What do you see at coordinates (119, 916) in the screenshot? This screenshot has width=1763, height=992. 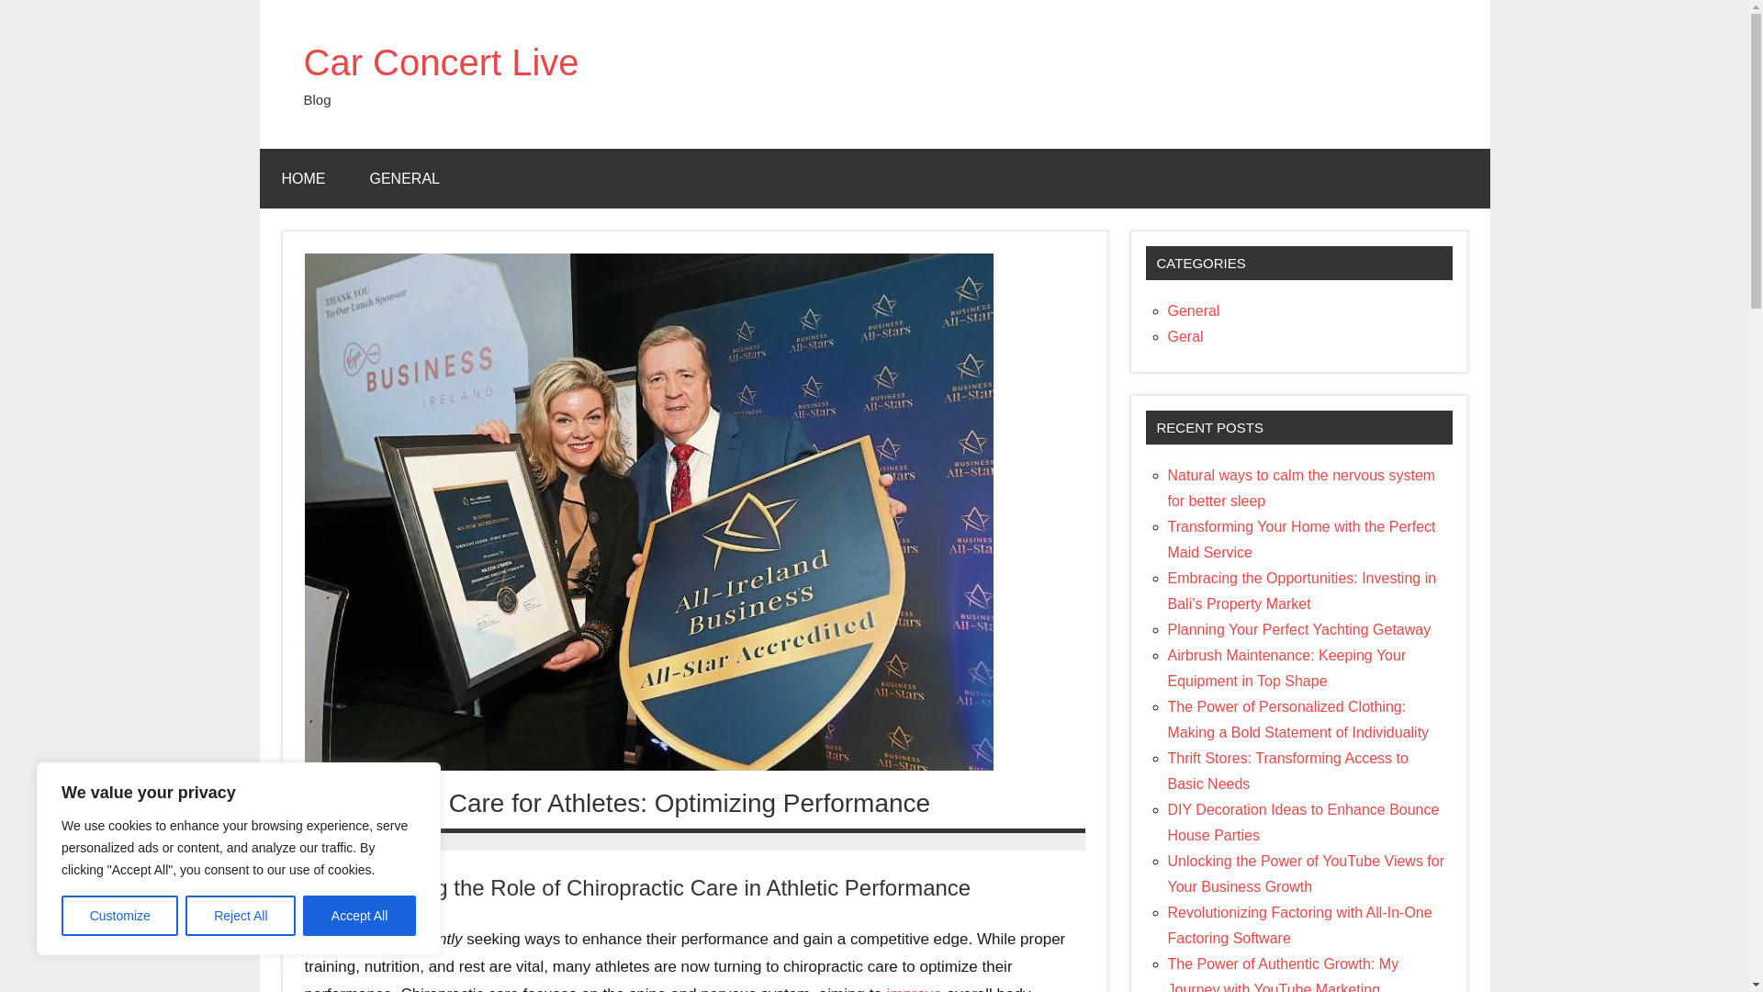 I see `Customize` at bounding box center [119, 916].